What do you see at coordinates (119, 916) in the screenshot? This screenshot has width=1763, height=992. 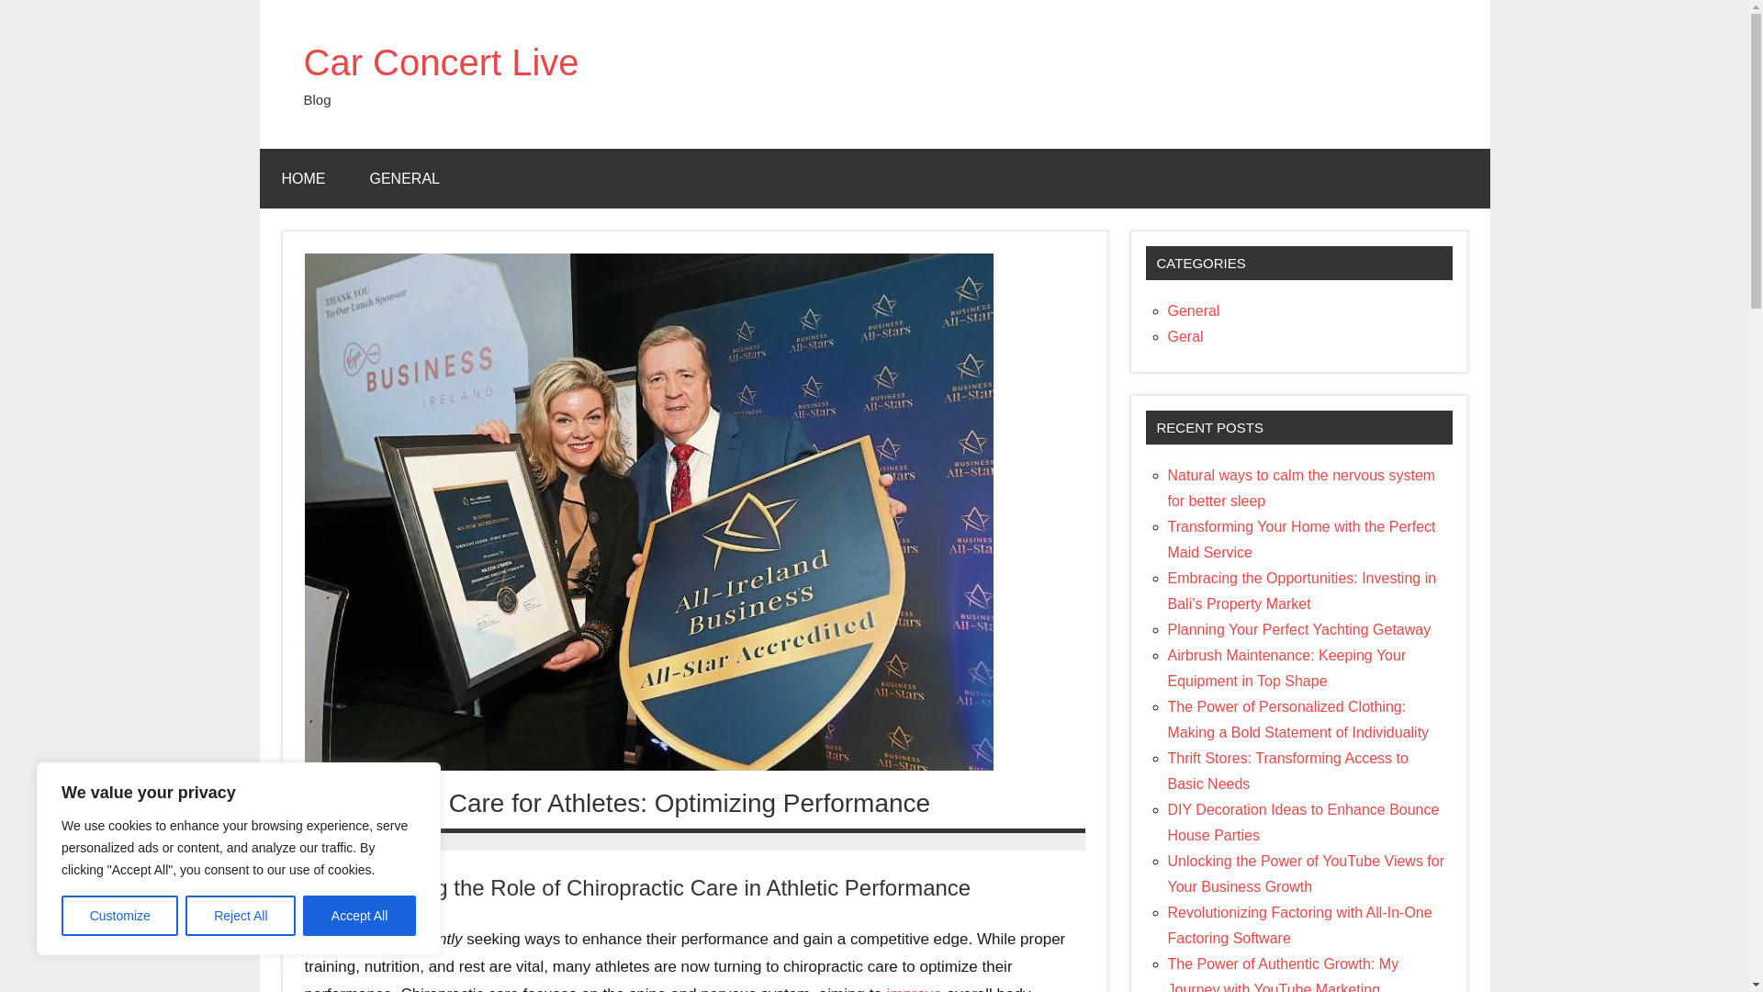 I see `Customize` at bounding box center [119, 916].